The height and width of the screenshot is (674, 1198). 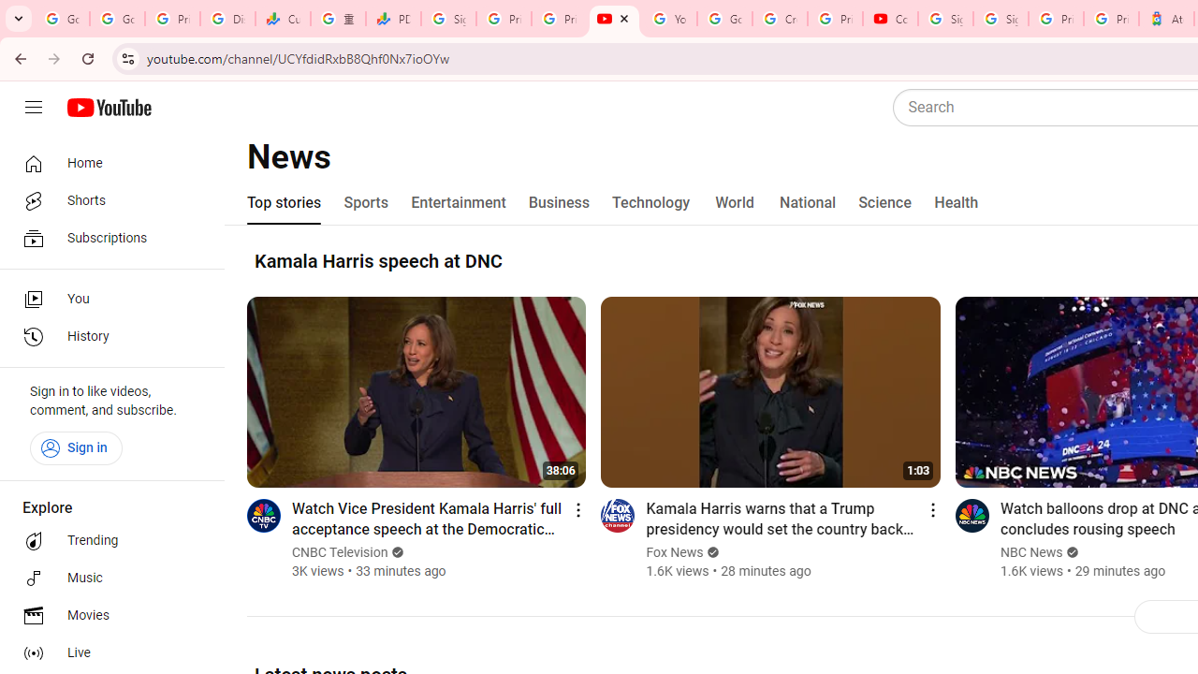 What do you see at coordinates (560, 202) in the screenshot?
I see `Business` at bounding box center [560, 202].